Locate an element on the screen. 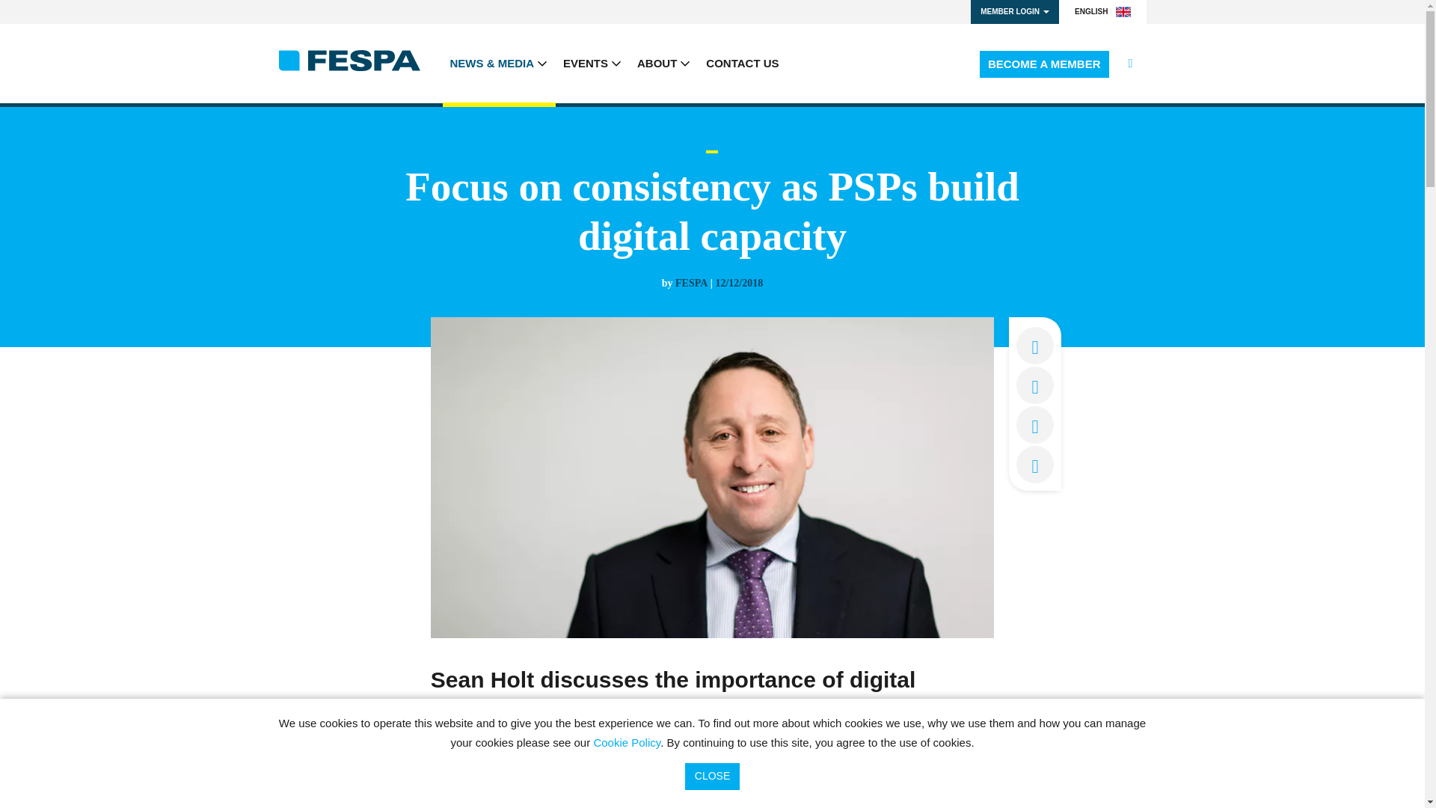  MEMBER LOGIN is located at coordinates (1014, 12).